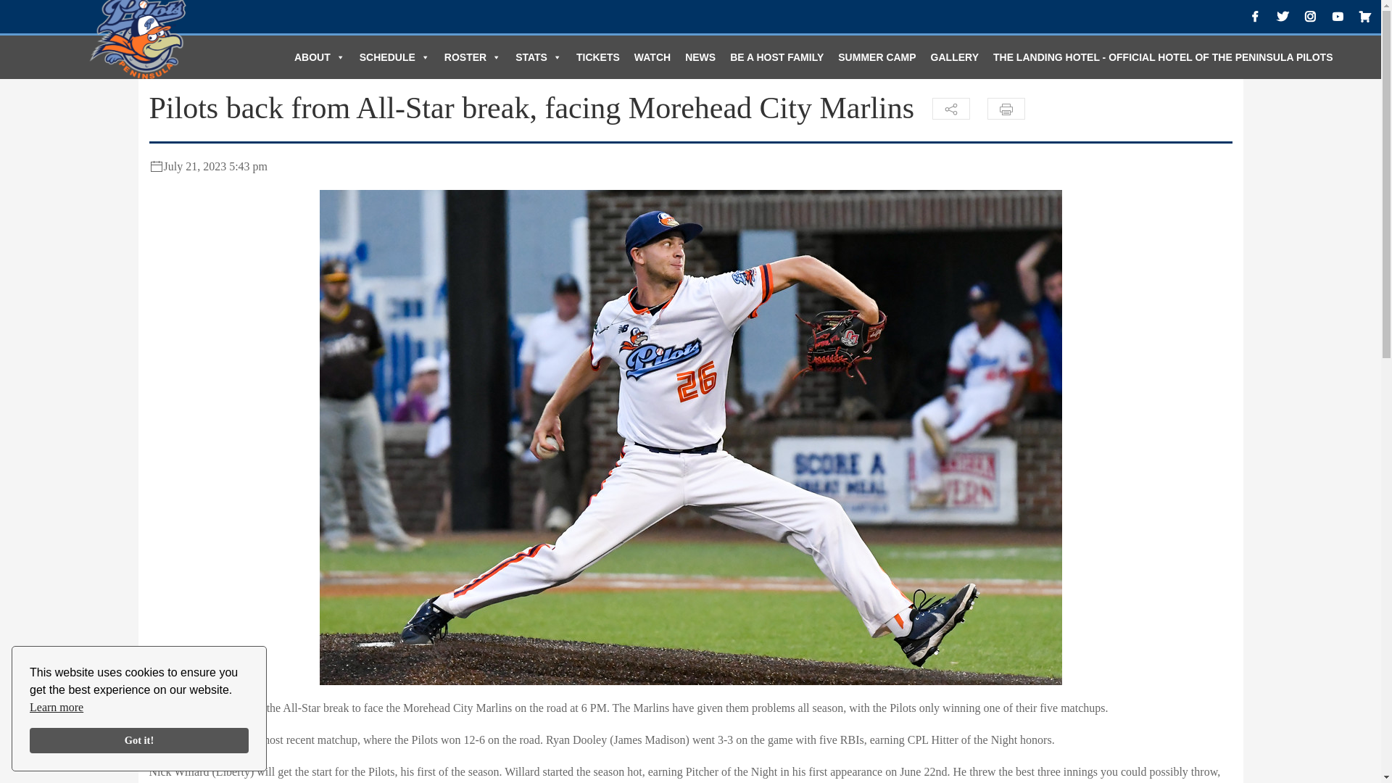 Image resolution: width=1392 pixels, height=783 pixels. Describe the element at coordinates (139, 741) in the screenshot. I see `Got it!` at that location.